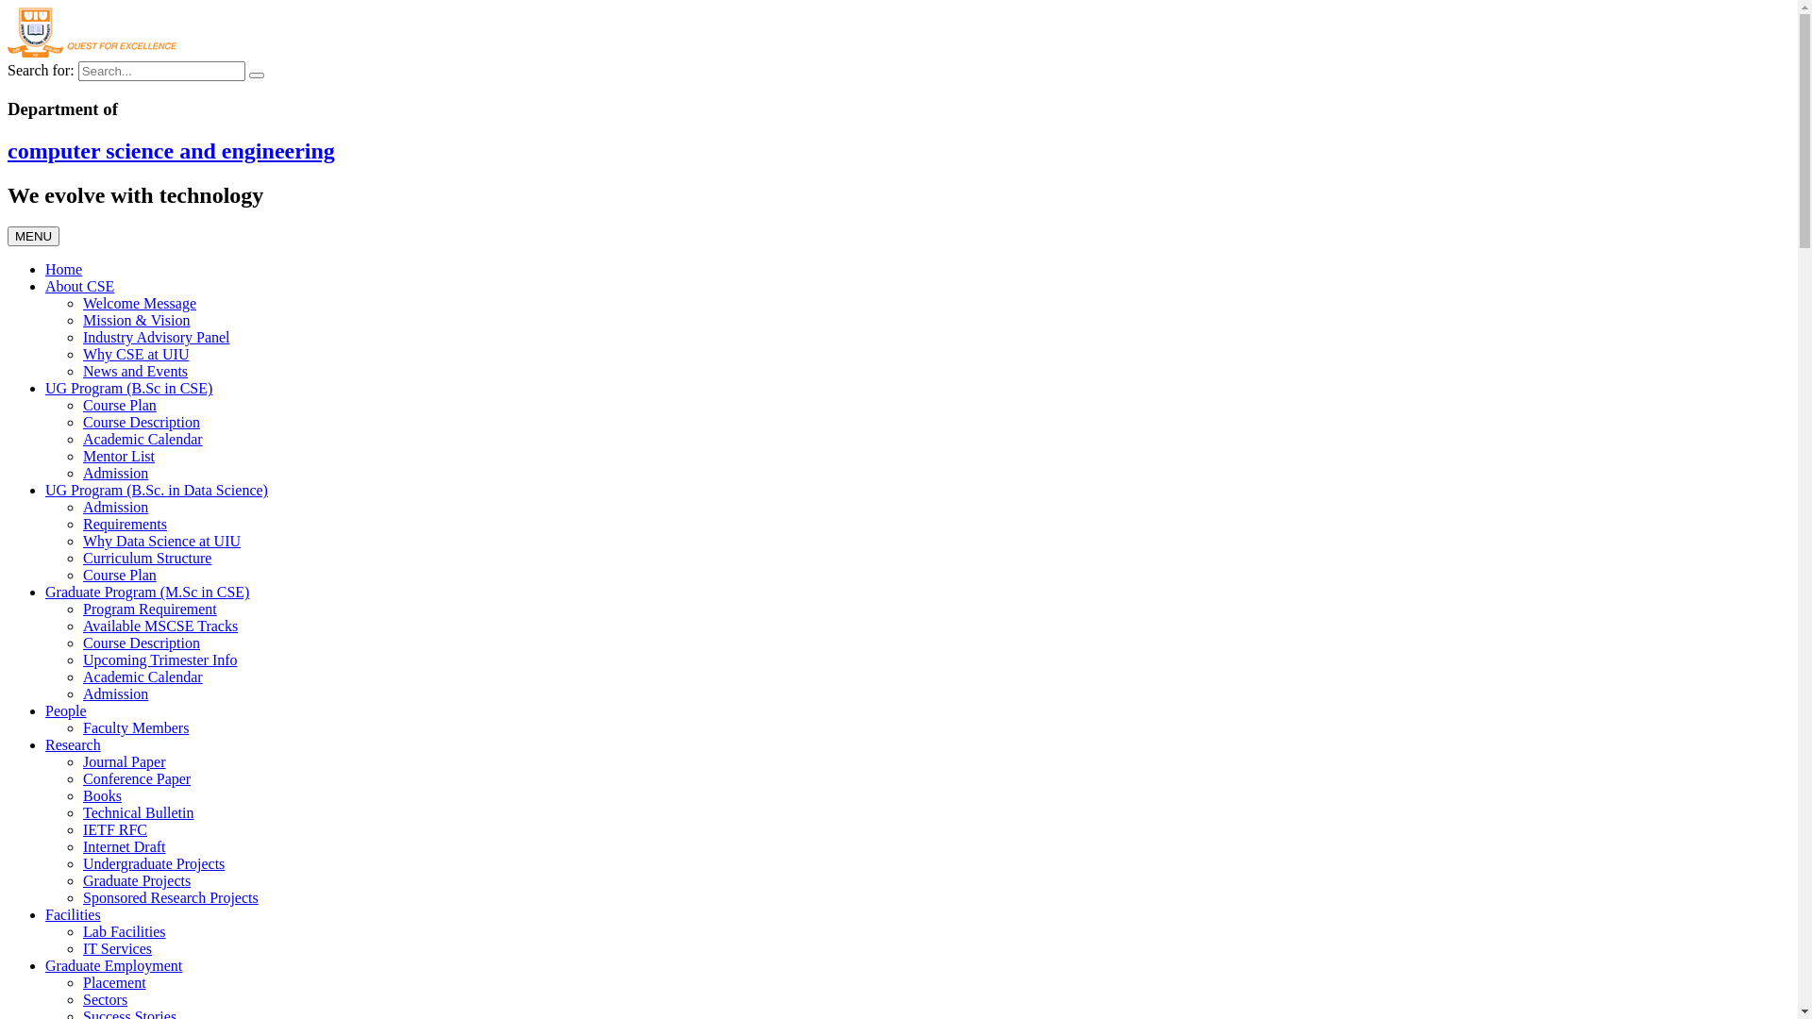 Image resolution: width=1812 pixels, height=1019 pixels. Describe the element at coordinates (171, 898) in the screenshot. I see `Sponsored Research Projects` at that location.